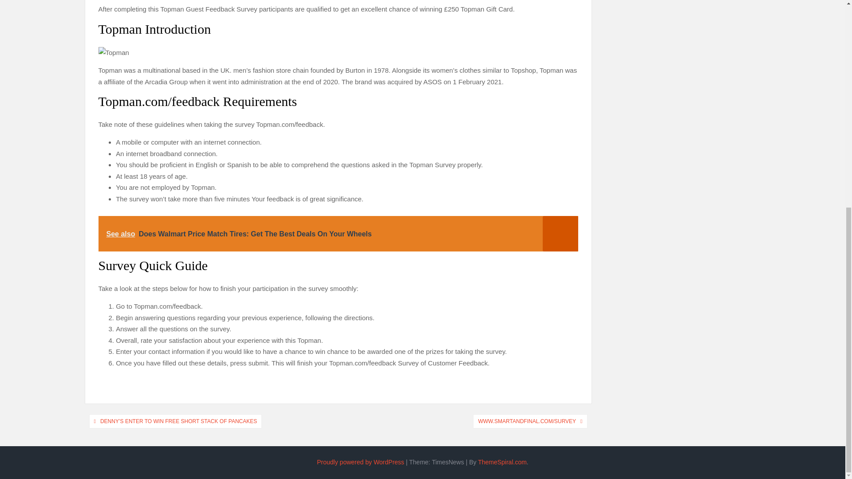  I want to click on Proudly powered by WordPress, so click(360, 462).